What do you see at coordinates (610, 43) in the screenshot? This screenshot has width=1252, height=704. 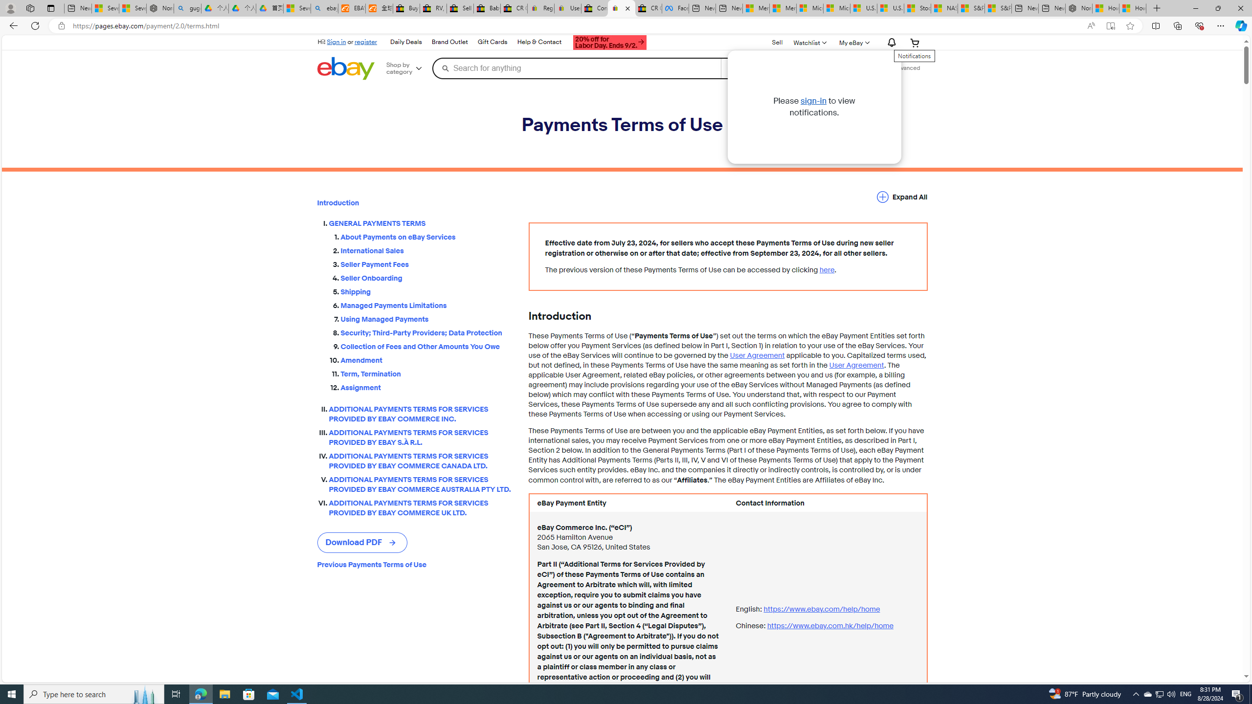 I see `Get the coupon now` at bounding box center [610, 43].